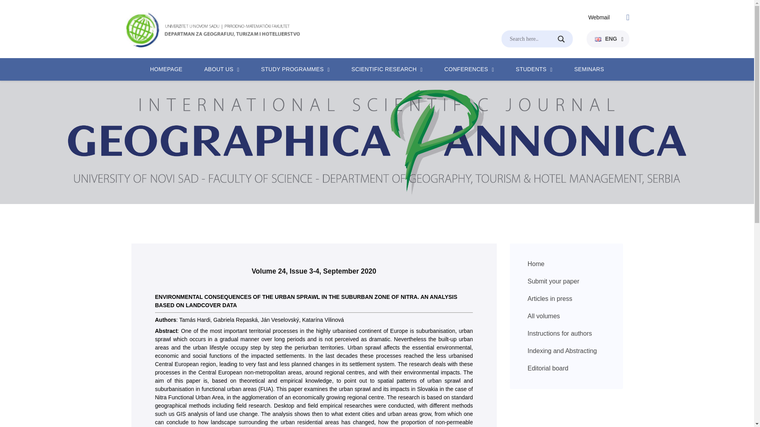 The image size is (760, 427). I want to click on HOMEPAGE, so click(166, 69).